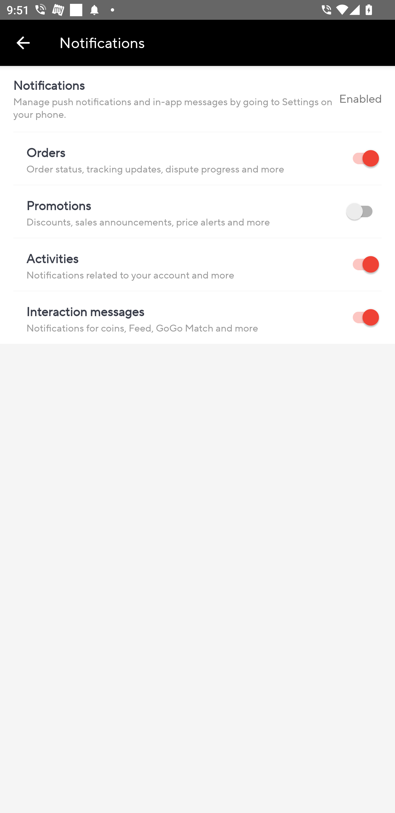 The height and width of the screenshot is (813, 395). What do you see at coordinates (23, 43) in the screenshot?
I see `Navigate up` at bounding box center [23, 43].